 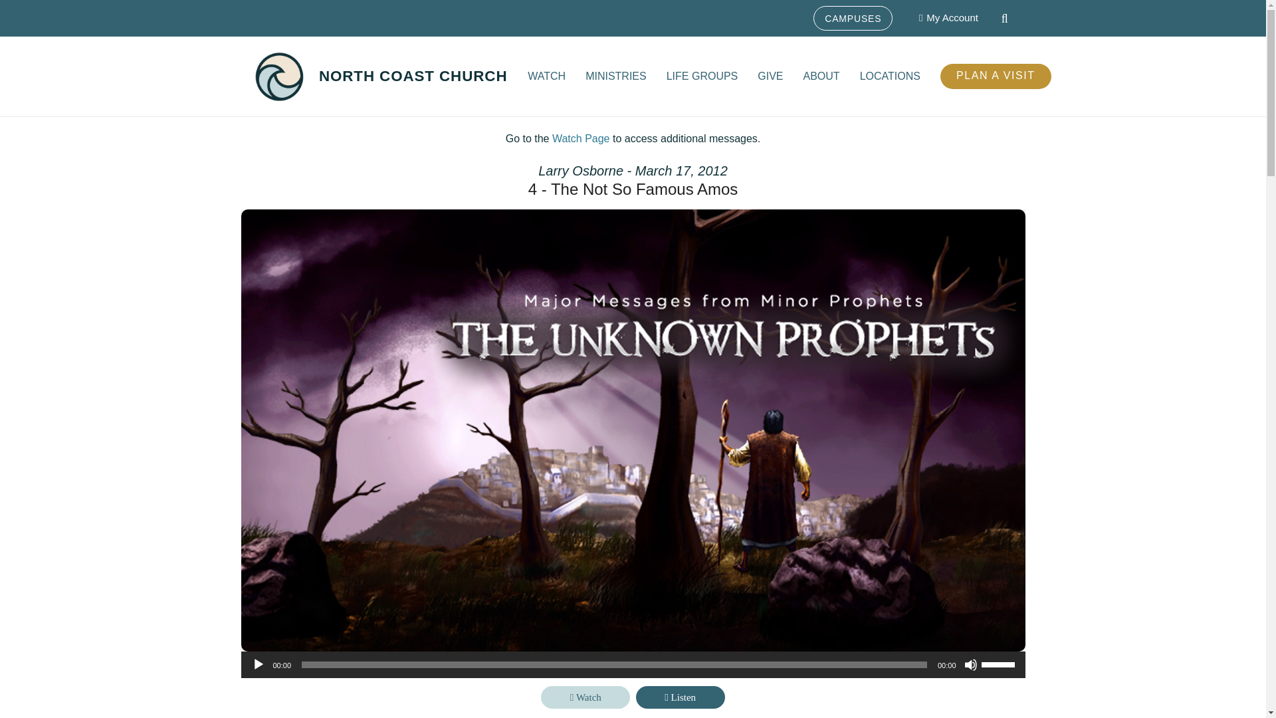 What do you see at coordinates (996, 76) in the screenshot?
I see `PLAN A VISIT` at bounding box center [996, 76].